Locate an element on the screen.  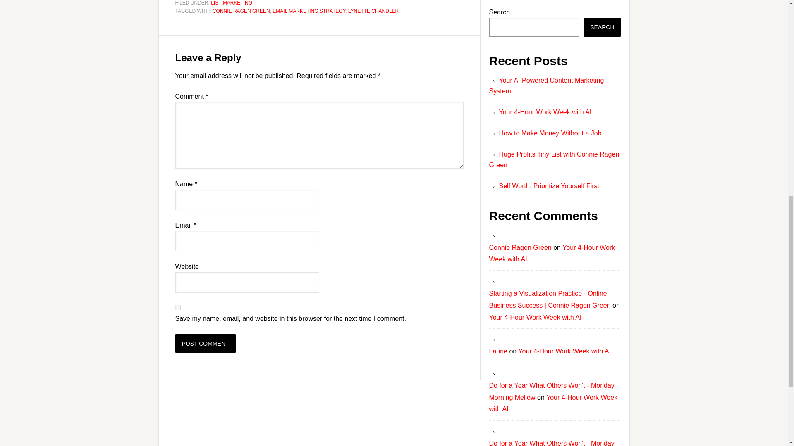
LYNETTE CHANDLER is located at coordinates (373, 11).